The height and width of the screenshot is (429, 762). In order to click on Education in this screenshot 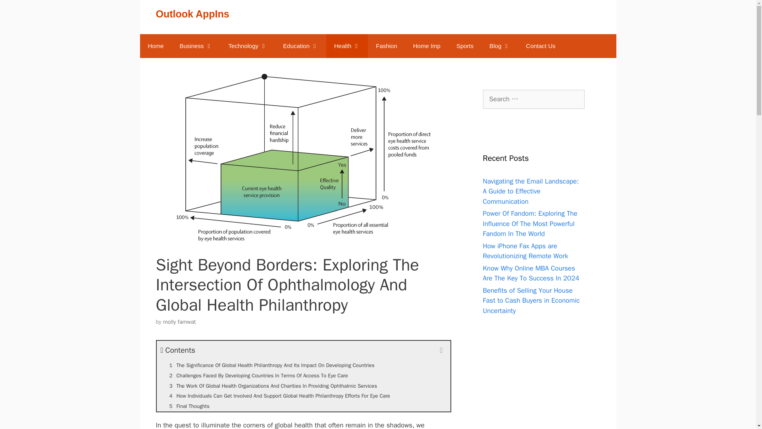, I will do `click(300, 46)`.